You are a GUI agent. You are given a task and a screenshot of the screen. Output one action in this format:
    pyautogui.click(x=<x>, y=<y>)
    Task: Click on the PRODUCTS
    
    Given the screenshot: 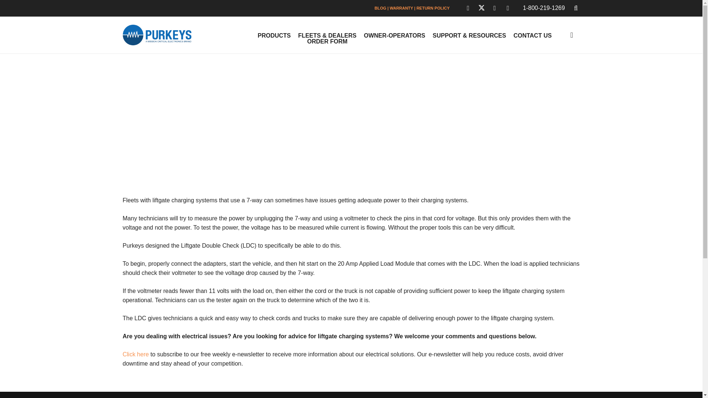 What is the action you would take?
    pyautogui.click(x=274, y=35)
    